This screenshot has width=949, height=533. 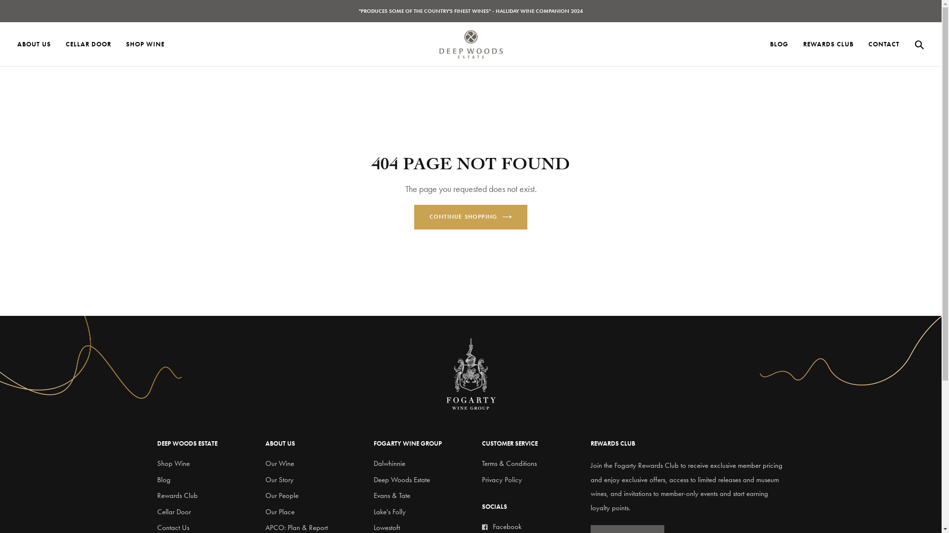 What do you see at coordinates (297, 528) in the screenshot?
I see `APCO: Plan & Report` at bounding box center [297, 528].